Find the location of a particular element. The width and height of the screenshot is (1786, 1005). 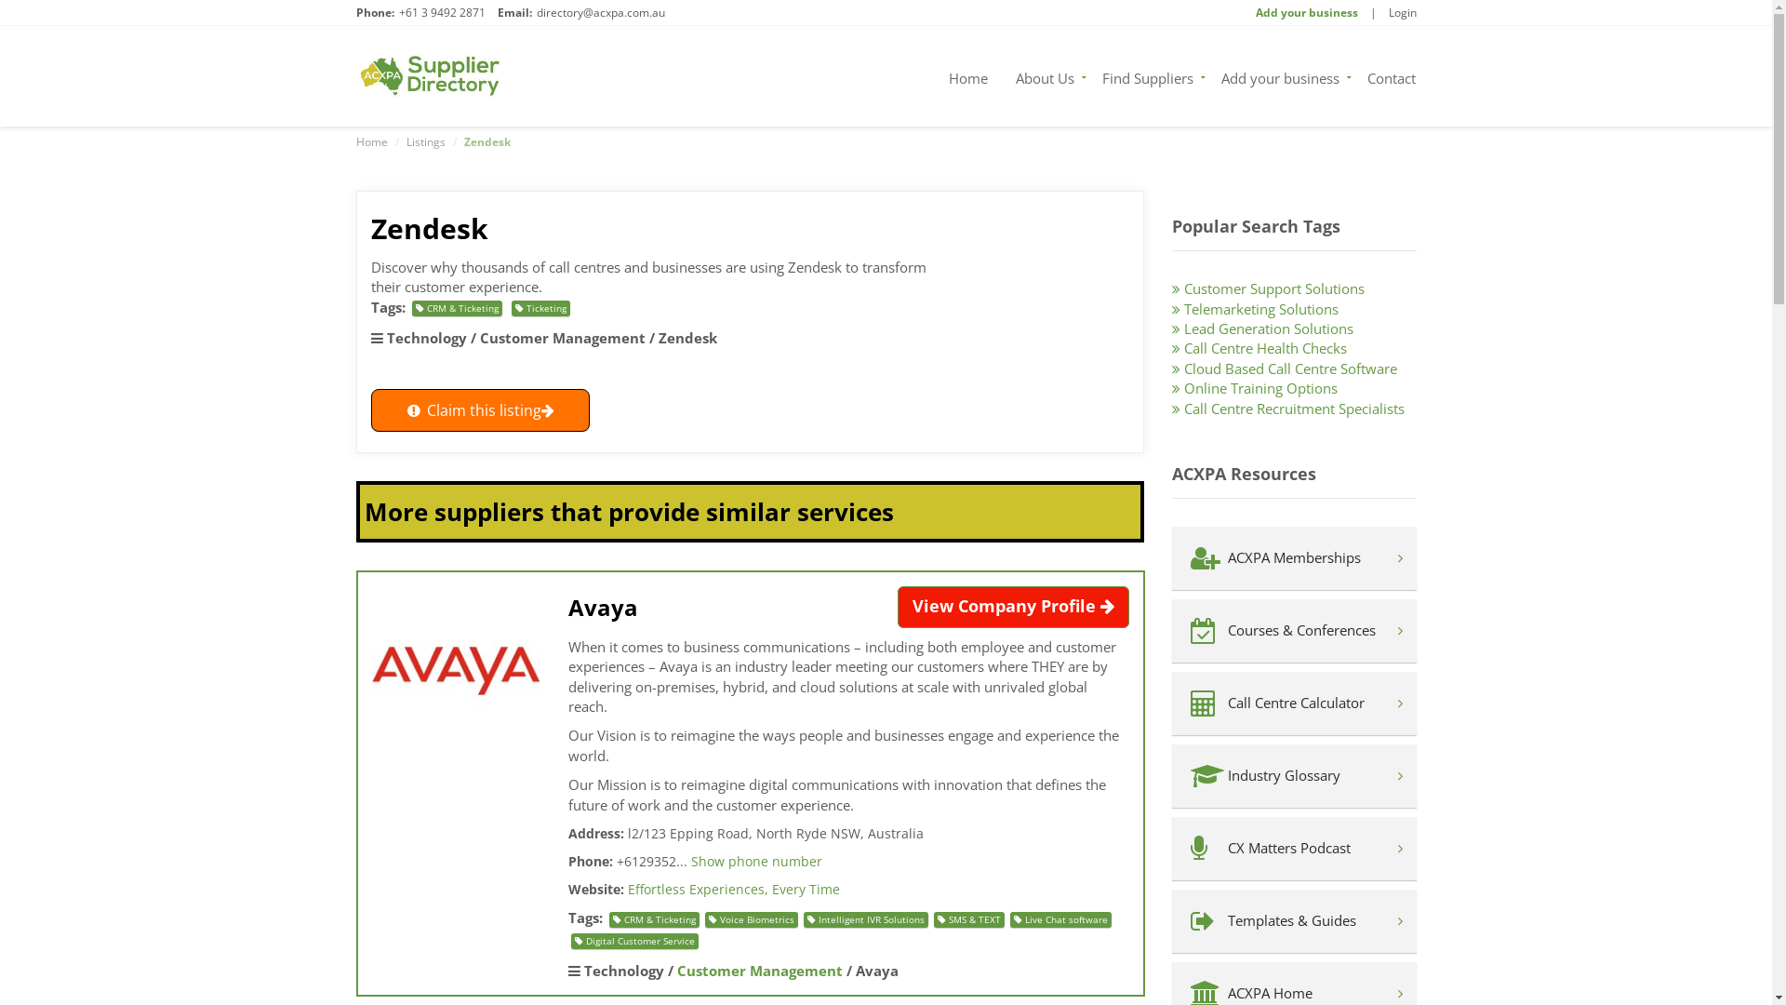

Login is located at coordinates (1402, 13).